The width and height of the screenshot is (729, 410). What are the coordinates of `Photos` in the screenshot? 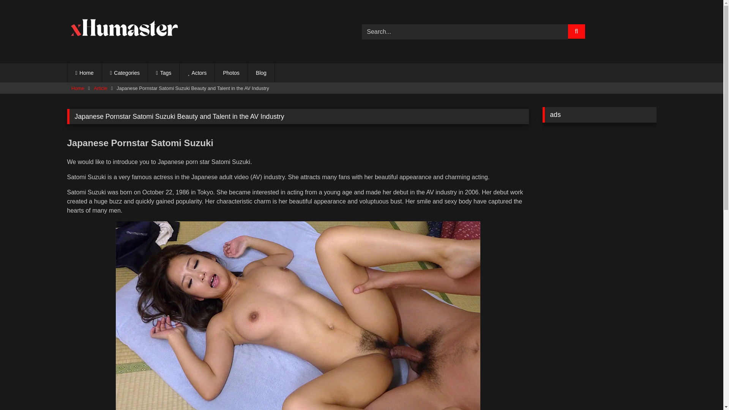 It's located at (231, 73).